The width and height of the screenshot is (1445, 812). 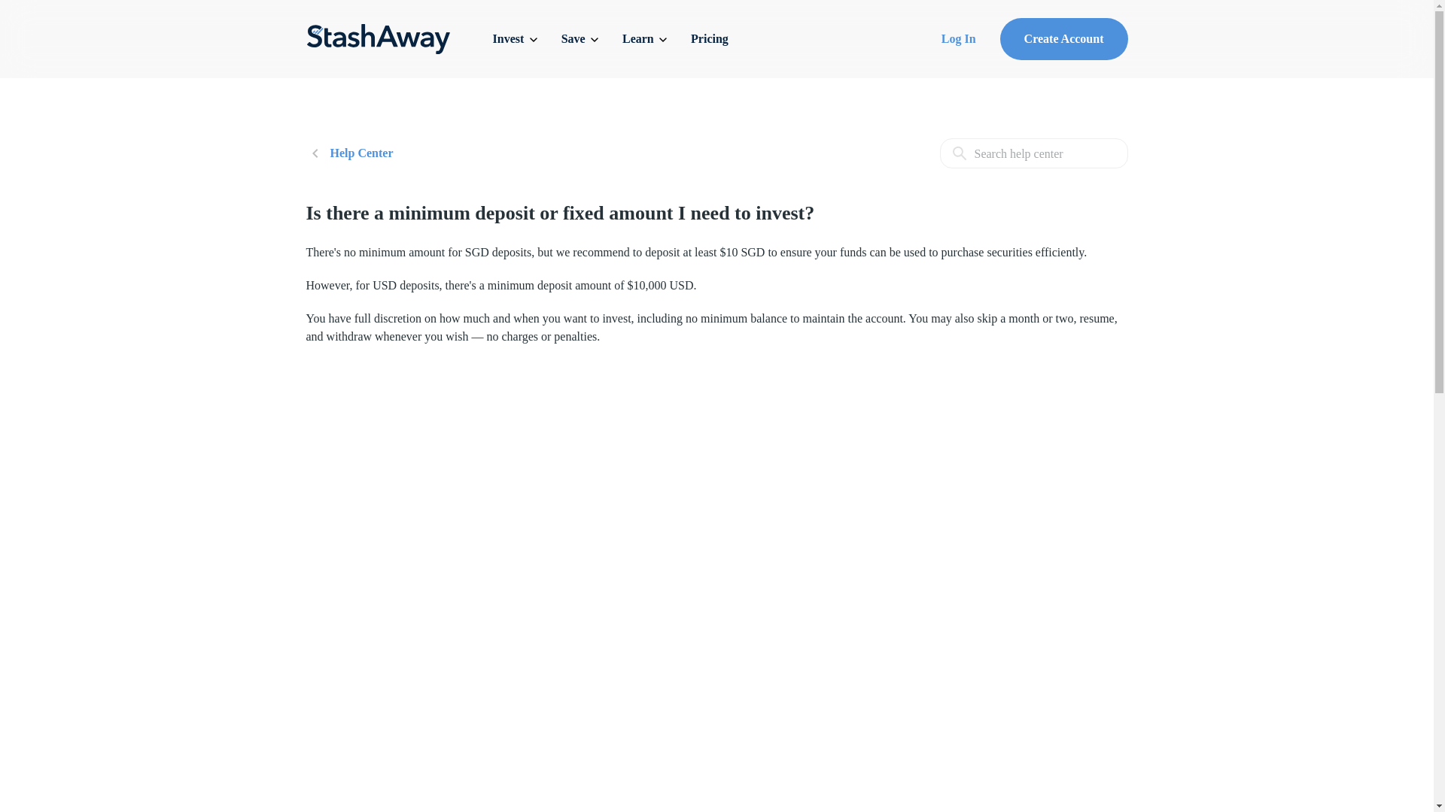 What do you see at coordinates (959, 38) in the screenshot?
I see `Log In` at bounding box center [959, 38].